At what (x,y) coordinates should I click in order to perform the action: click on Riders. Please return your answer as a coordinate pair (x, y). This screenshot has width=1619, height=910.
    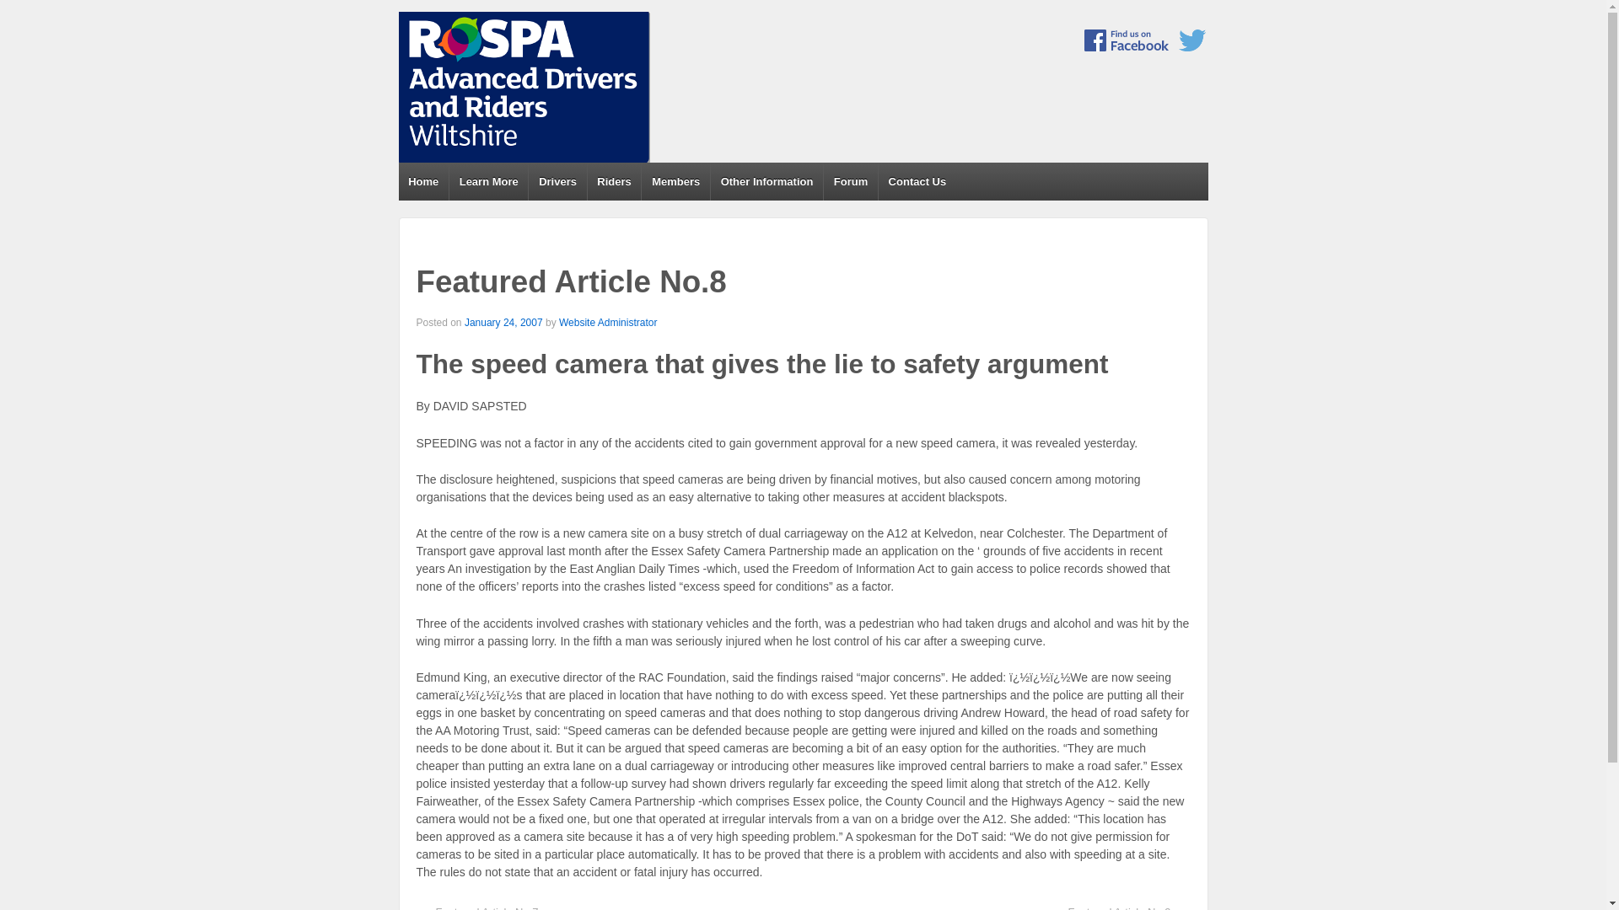
    Looking at the image, I should click on (614, 181).